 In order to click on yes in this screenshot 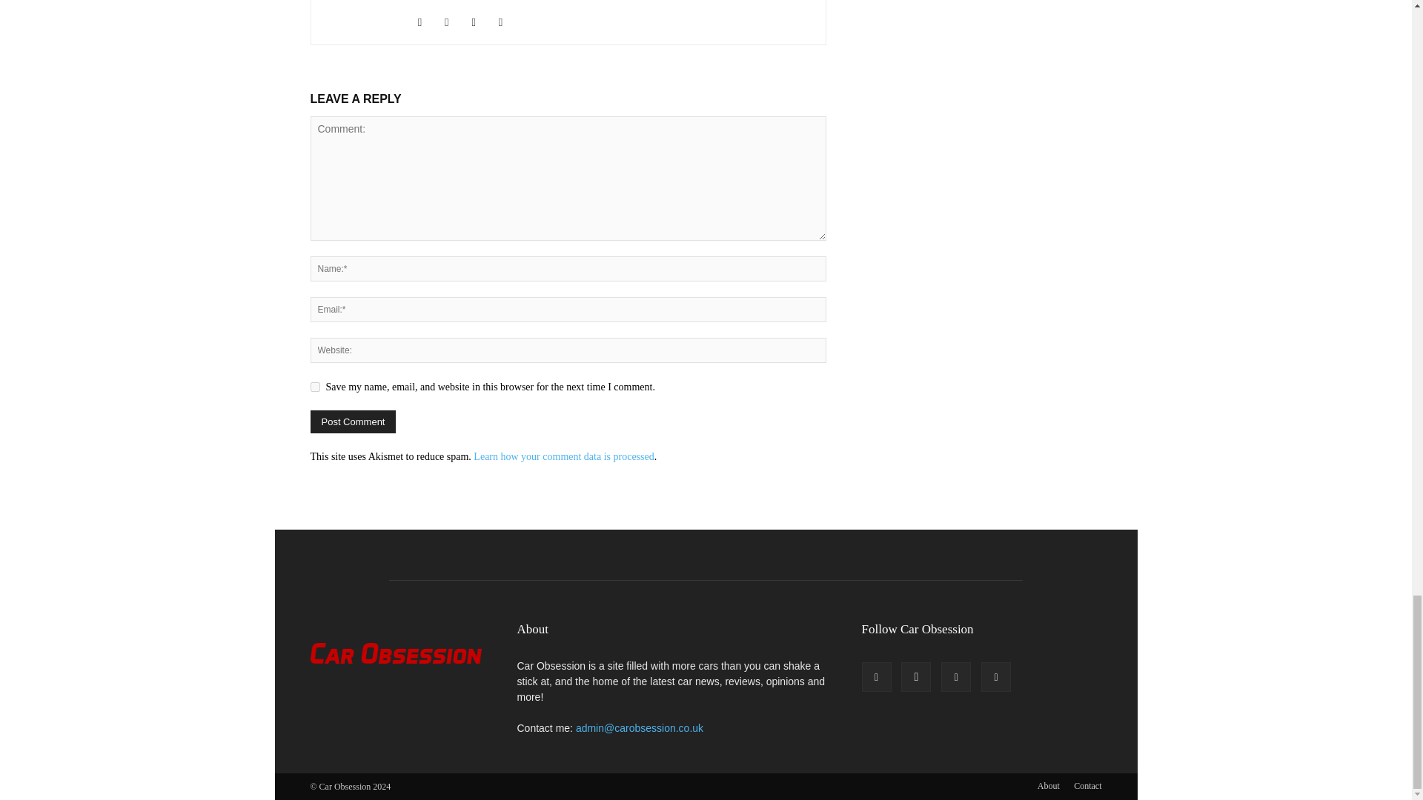, I will do `click(314, 387)`.